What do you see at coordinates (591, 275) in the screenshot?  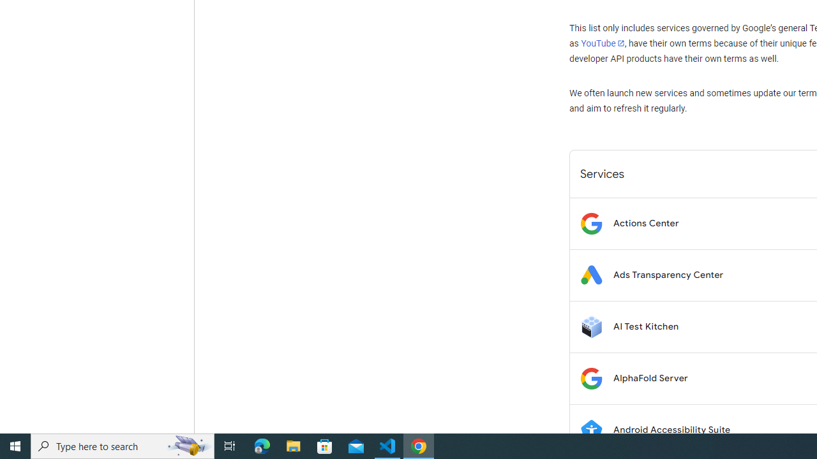 I see `Logo for Ads Transparency Center` at bounding box center [591, 275].